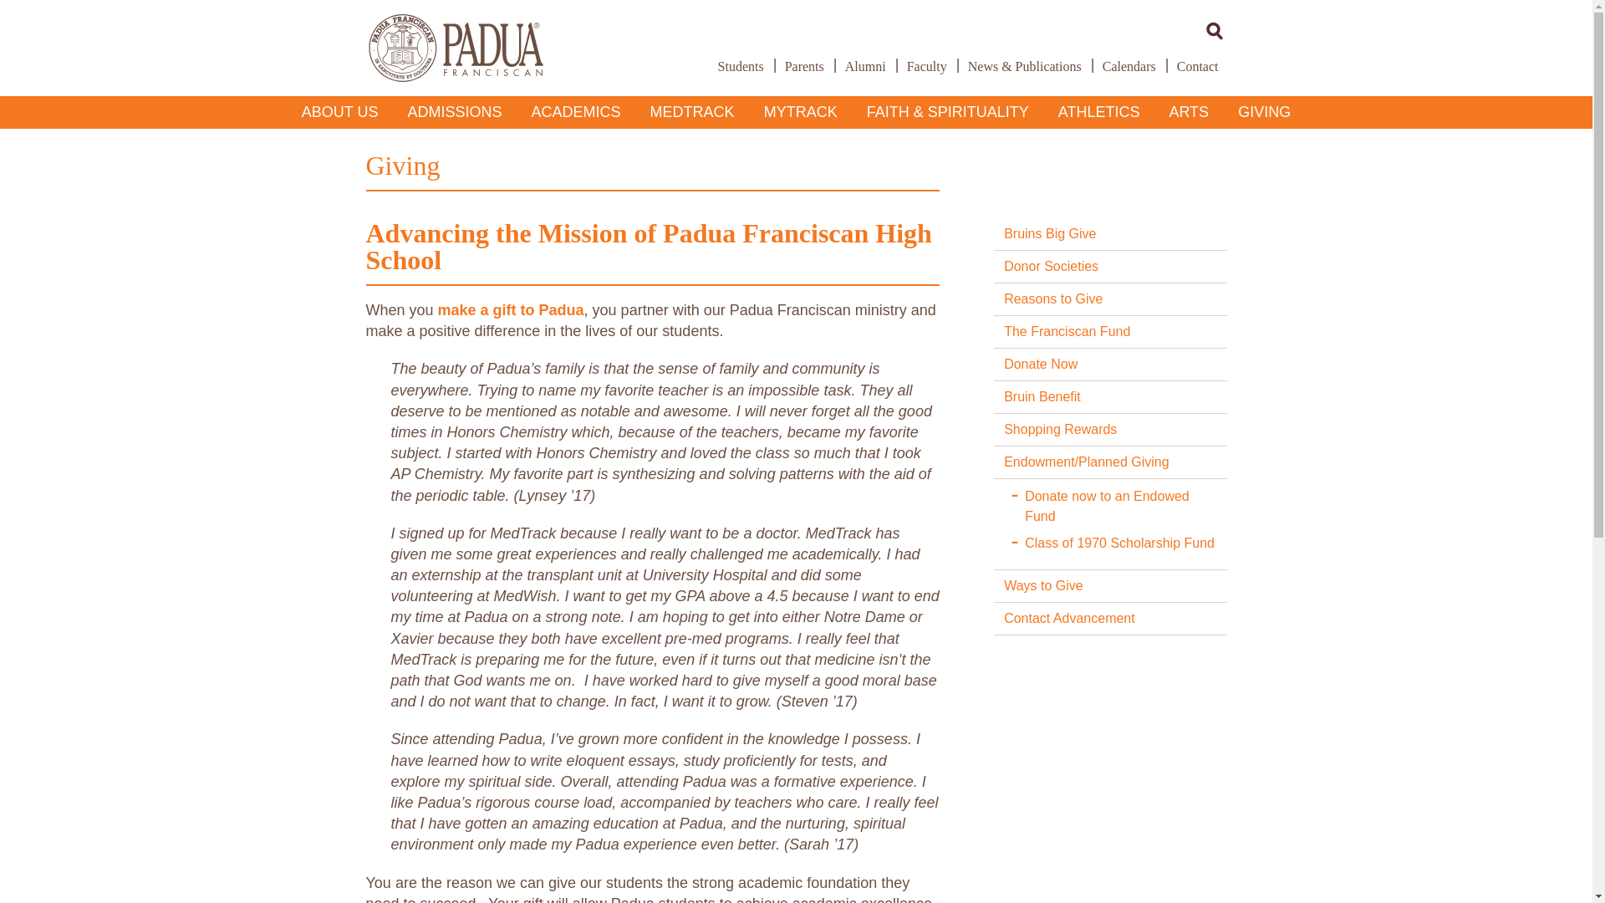 The height and width of the screenshot is (903, 1605). What do you see at coordinates (741, 66) in the screenshot?
I see `Students` at bounding box center [741, 66].